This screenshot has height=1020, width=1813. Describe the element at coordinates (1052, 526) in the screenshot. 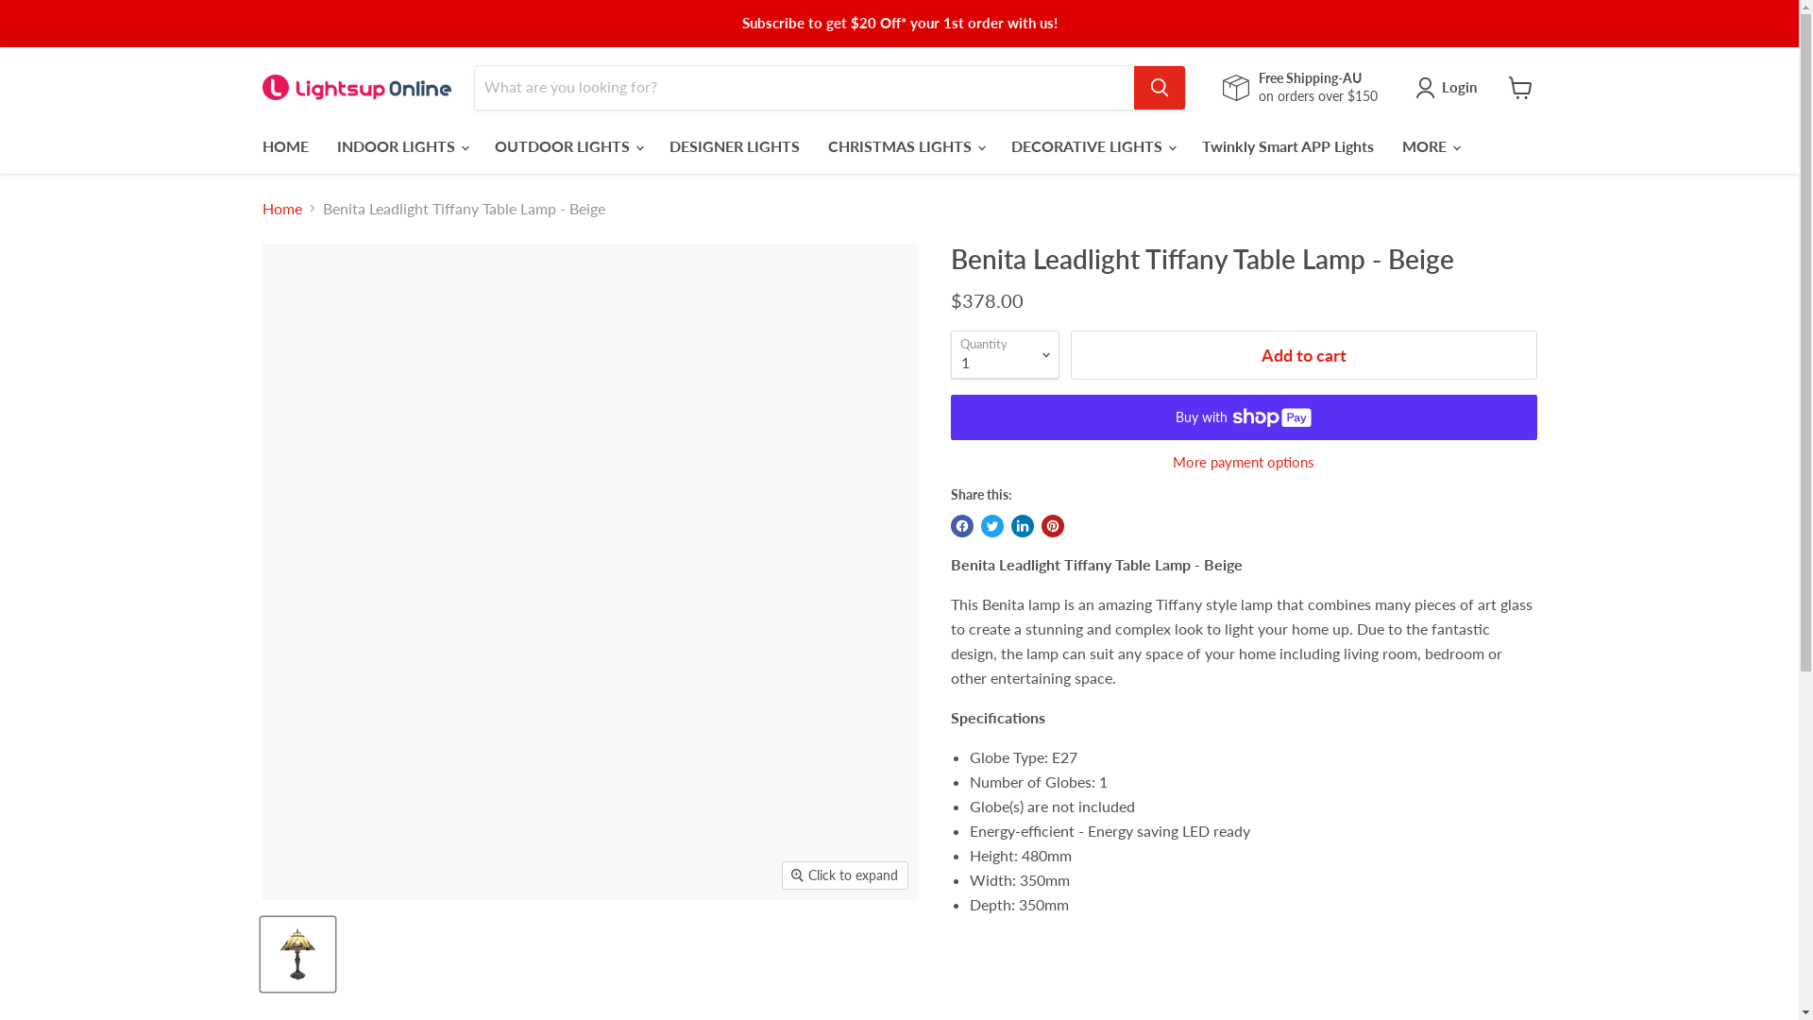

I see `Pin on Pinterest` at that location.